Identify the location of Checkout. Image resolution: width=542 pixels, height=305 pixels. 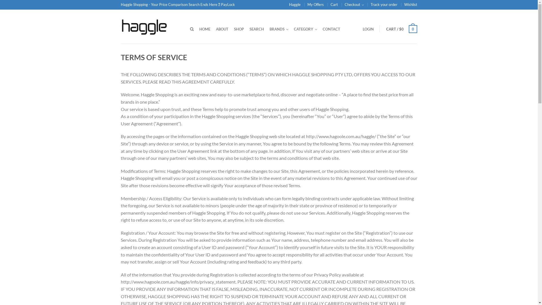
(354, 5).